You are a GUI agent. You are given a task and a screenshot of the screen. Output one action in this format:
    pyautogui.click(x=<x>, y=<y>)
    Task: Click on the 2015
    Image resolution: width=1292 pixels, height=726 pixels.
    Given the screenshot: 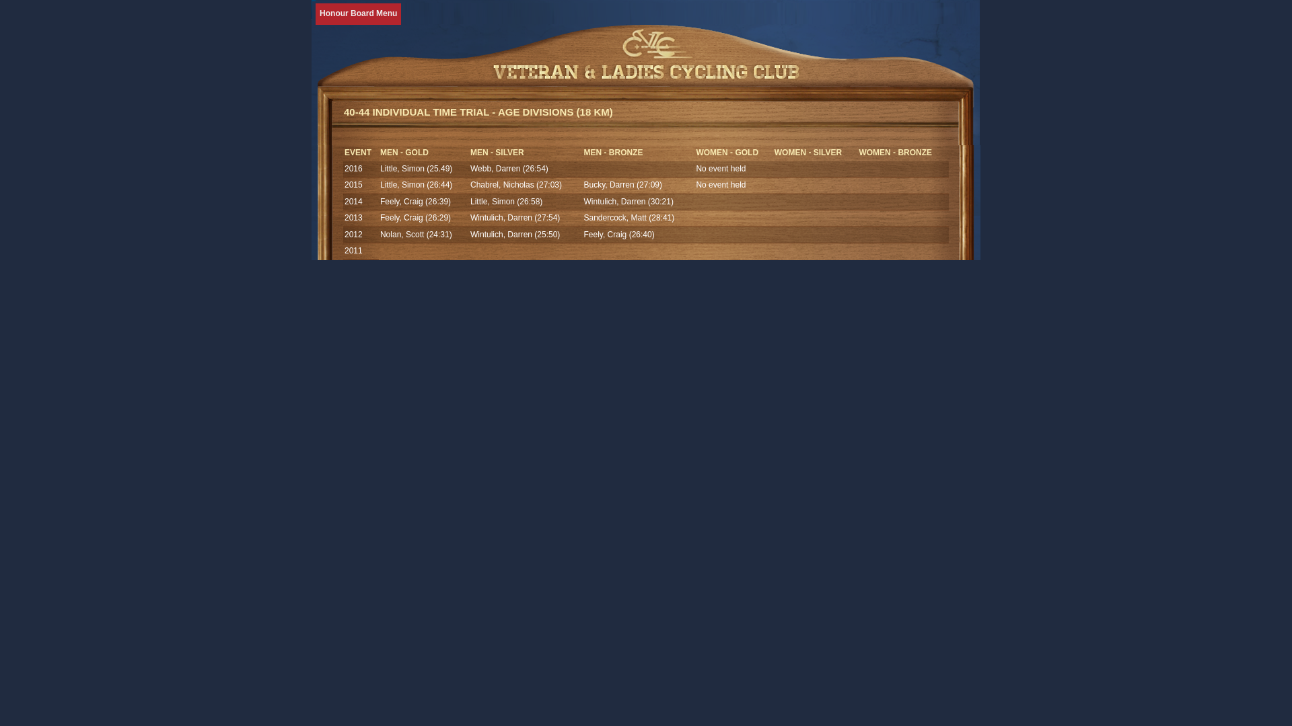 What is the action you would take?
    pyautogui.click(x=354, y=185)
    